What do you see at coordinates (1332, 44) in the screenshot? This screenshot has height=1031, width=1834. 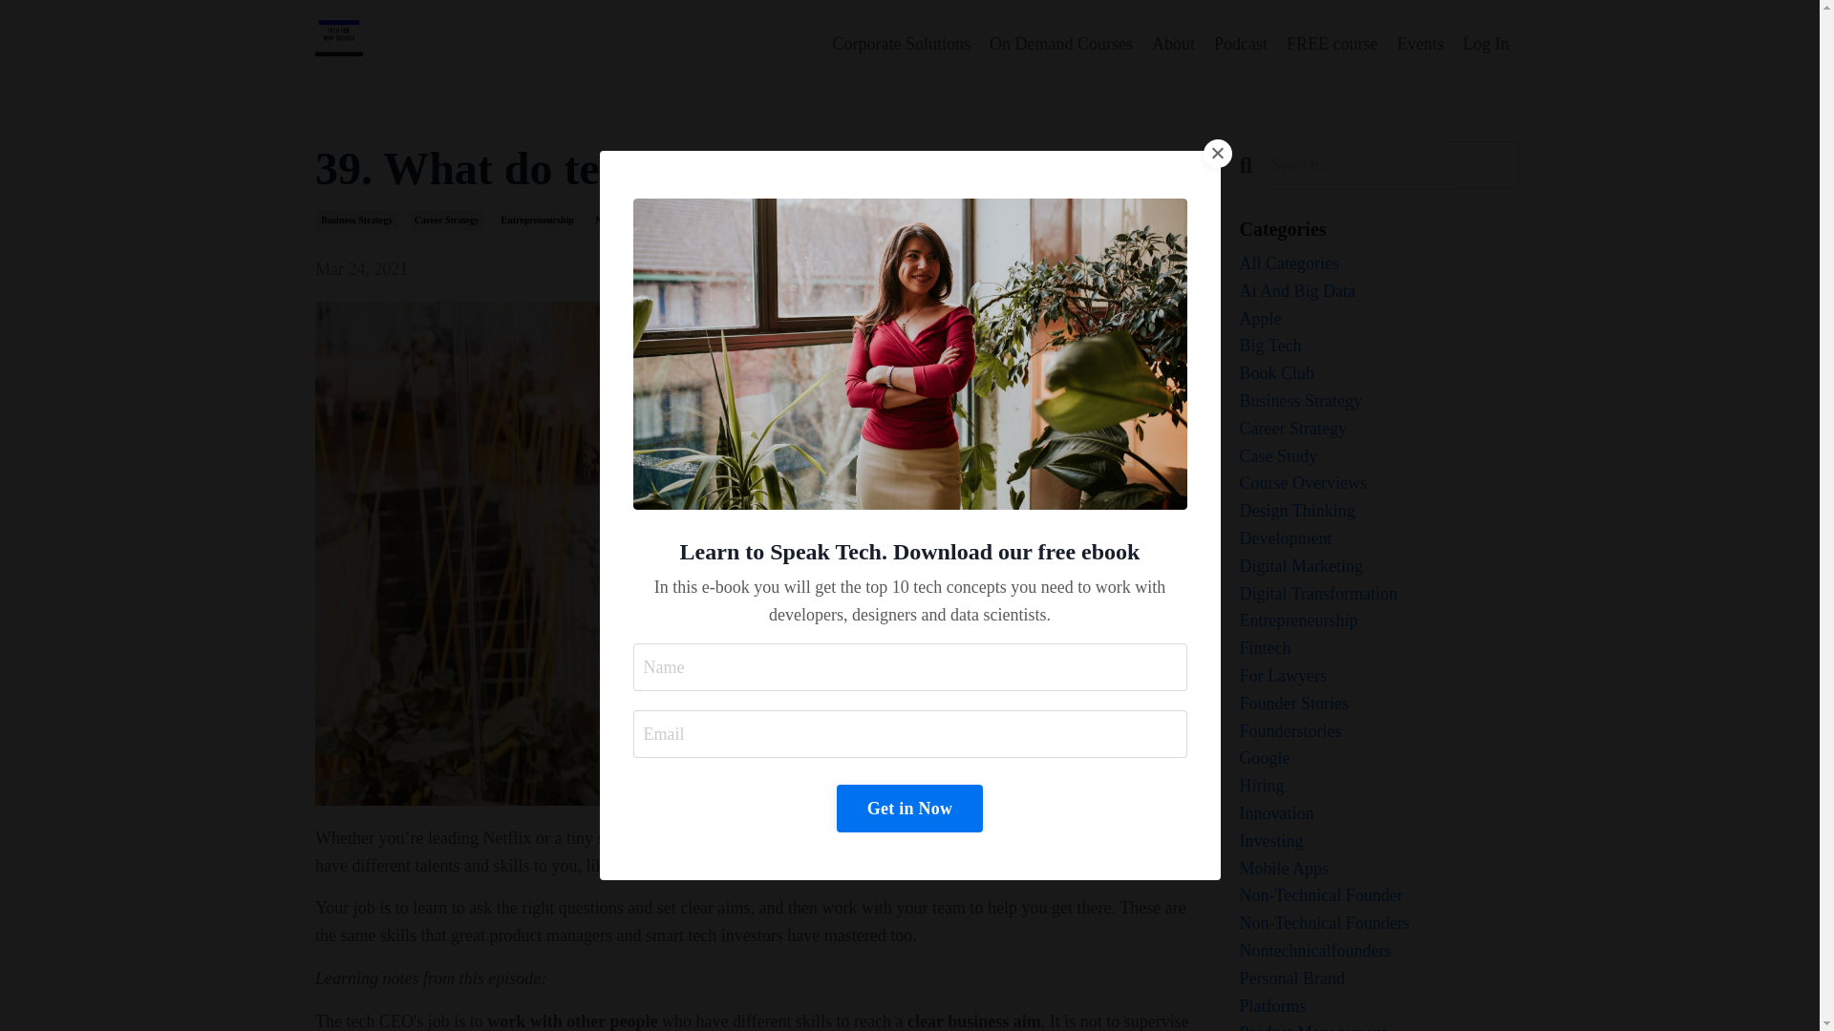 I see `FREE course` at bounding box center [1332, 44].